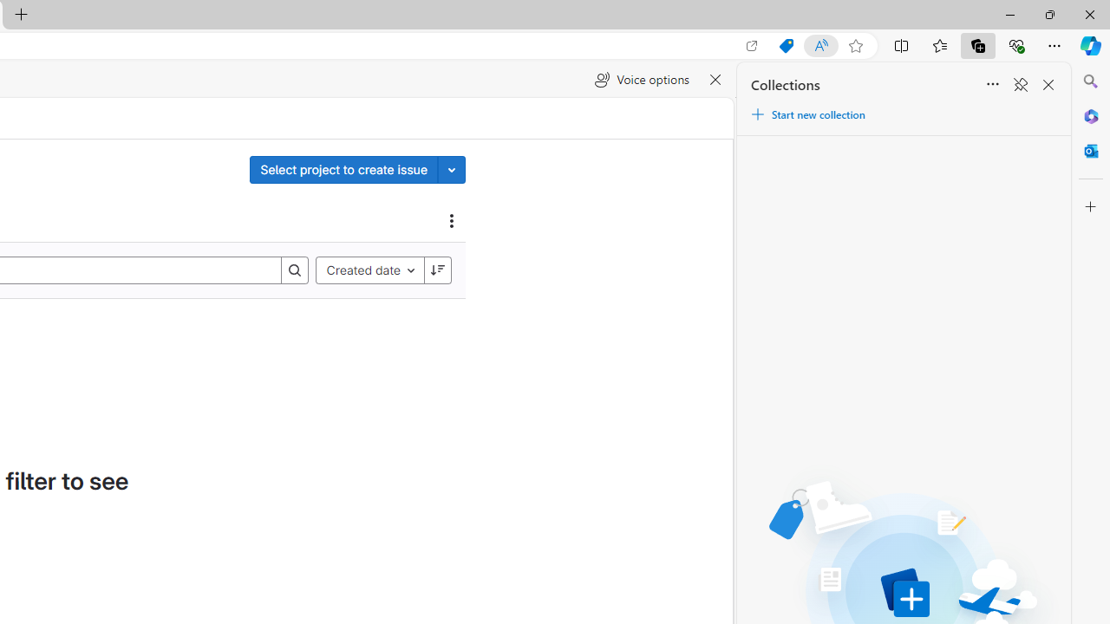 This screenshot has height=624, width=1110. I want to click on Close Collections, so click(1048, 85).